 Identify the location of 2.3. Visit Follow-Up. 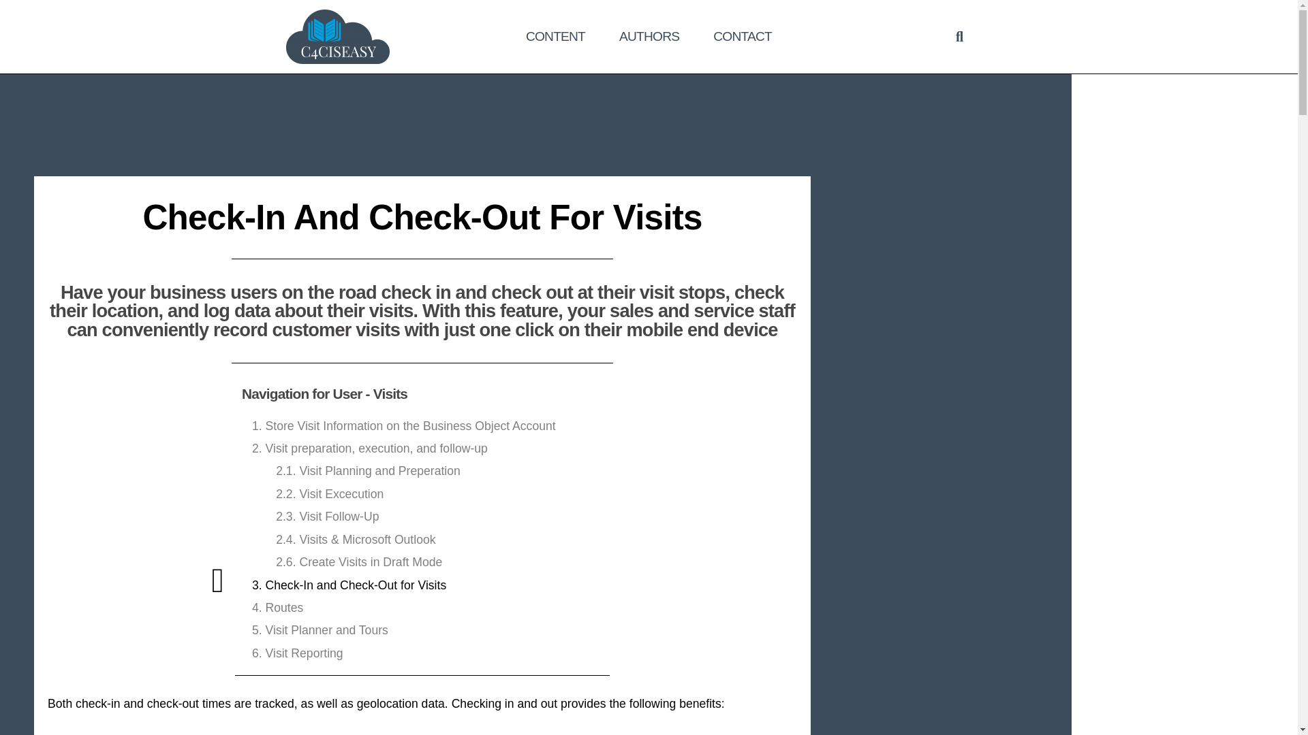
(327, 517).